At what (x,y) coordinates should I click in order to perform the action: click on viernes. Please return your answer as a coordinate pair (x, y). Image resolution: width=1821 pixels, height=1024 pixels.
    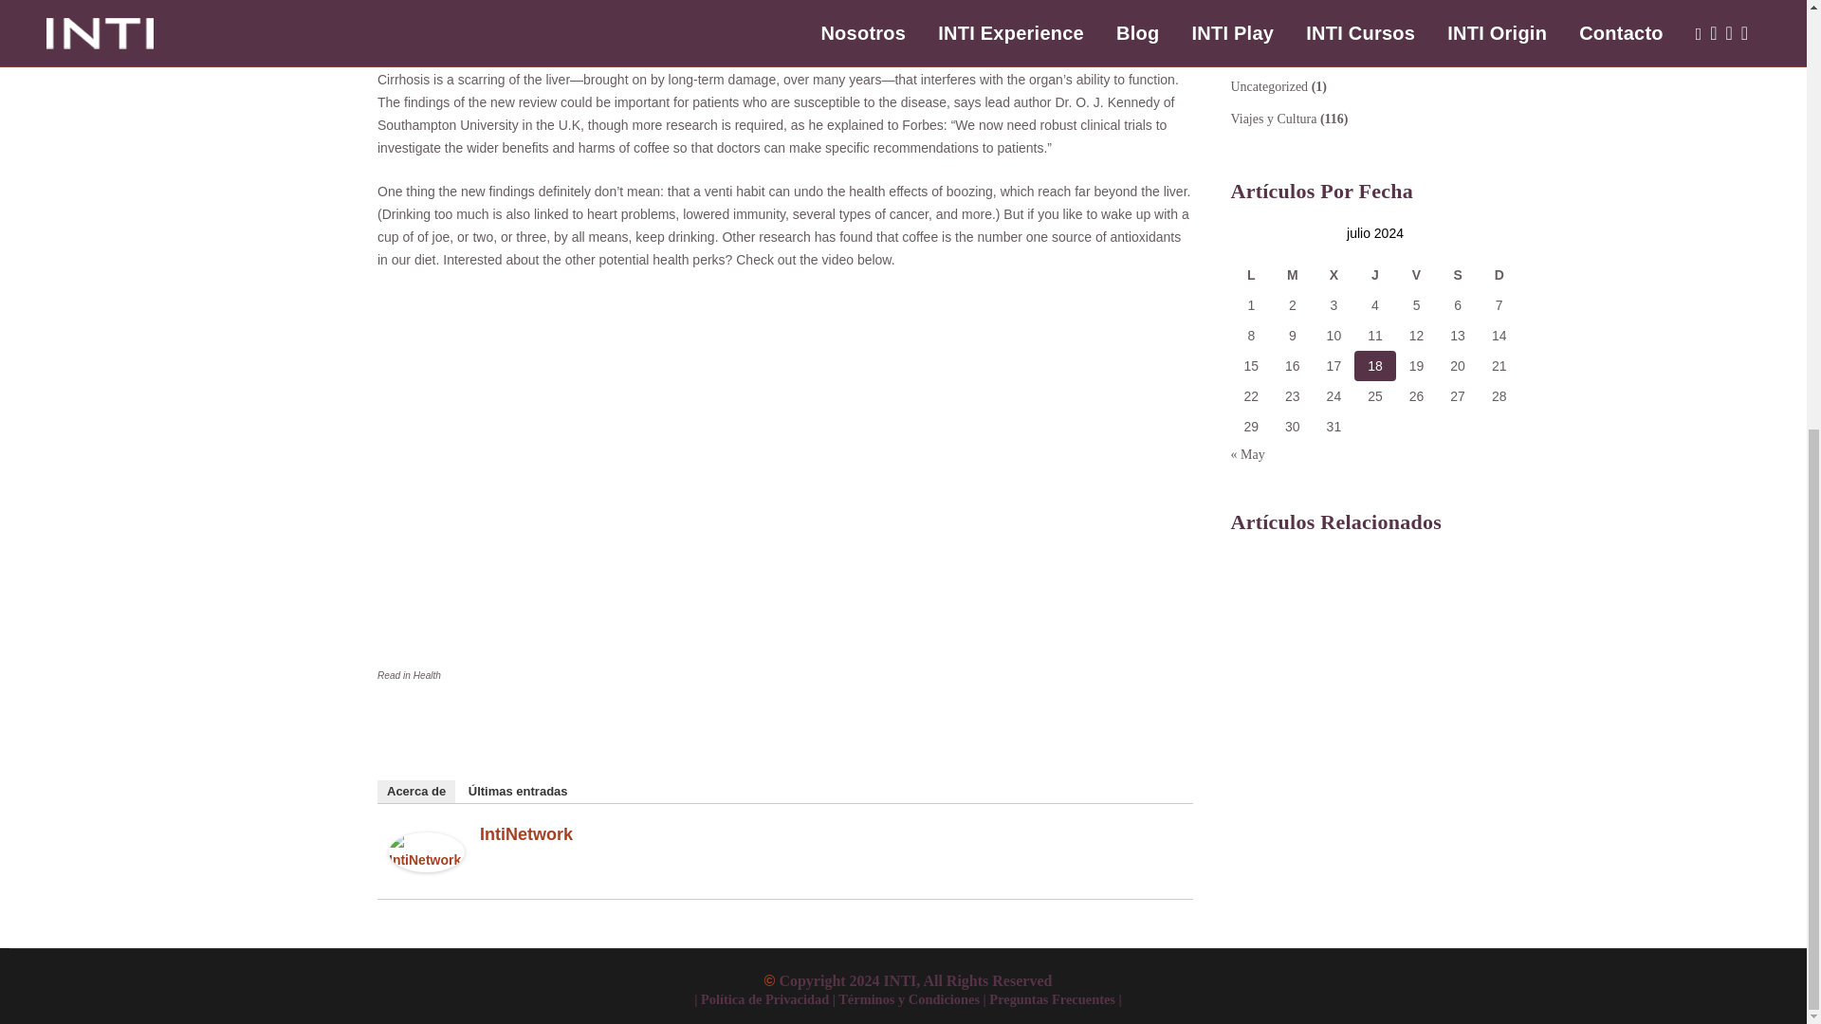
    Looking at the image, I should click on (1417, 275).